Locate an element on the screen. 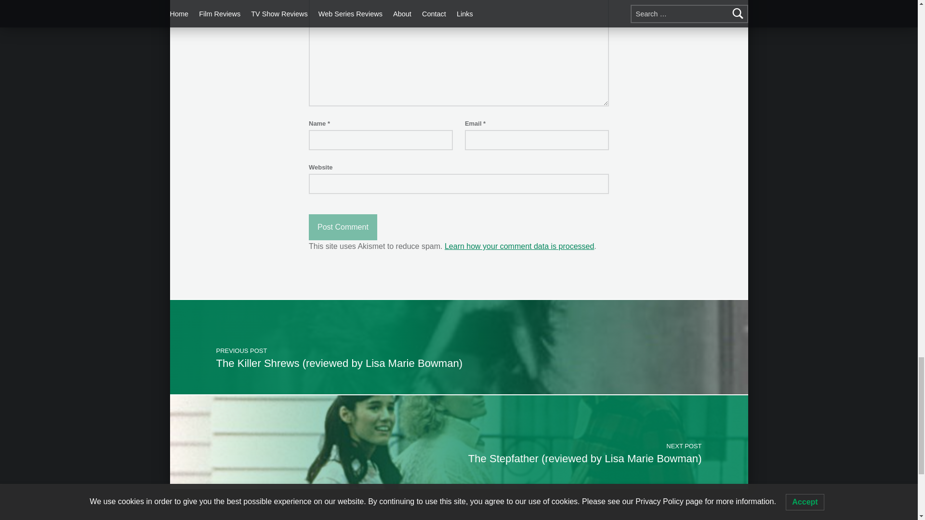  Learn how your comment data is processed is located at coordinates (519, 246).